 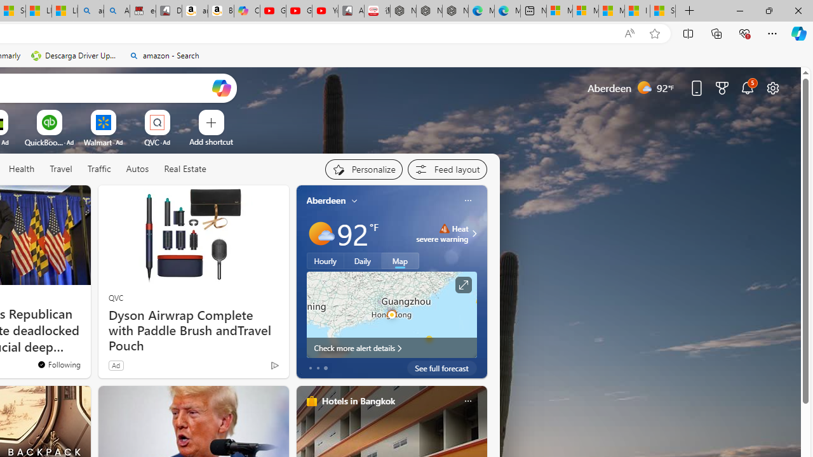 I want to click on Larger map , so click(x=391, y=314).